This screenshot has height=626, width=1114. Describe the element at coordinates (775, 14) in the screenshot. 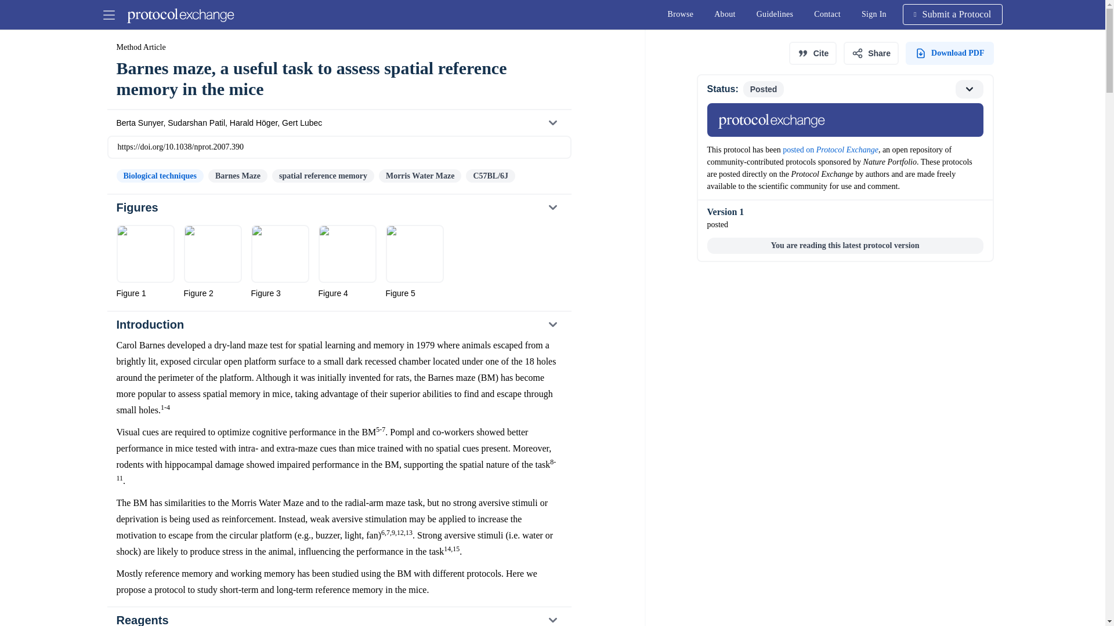

I see `Guidelines` at that location.